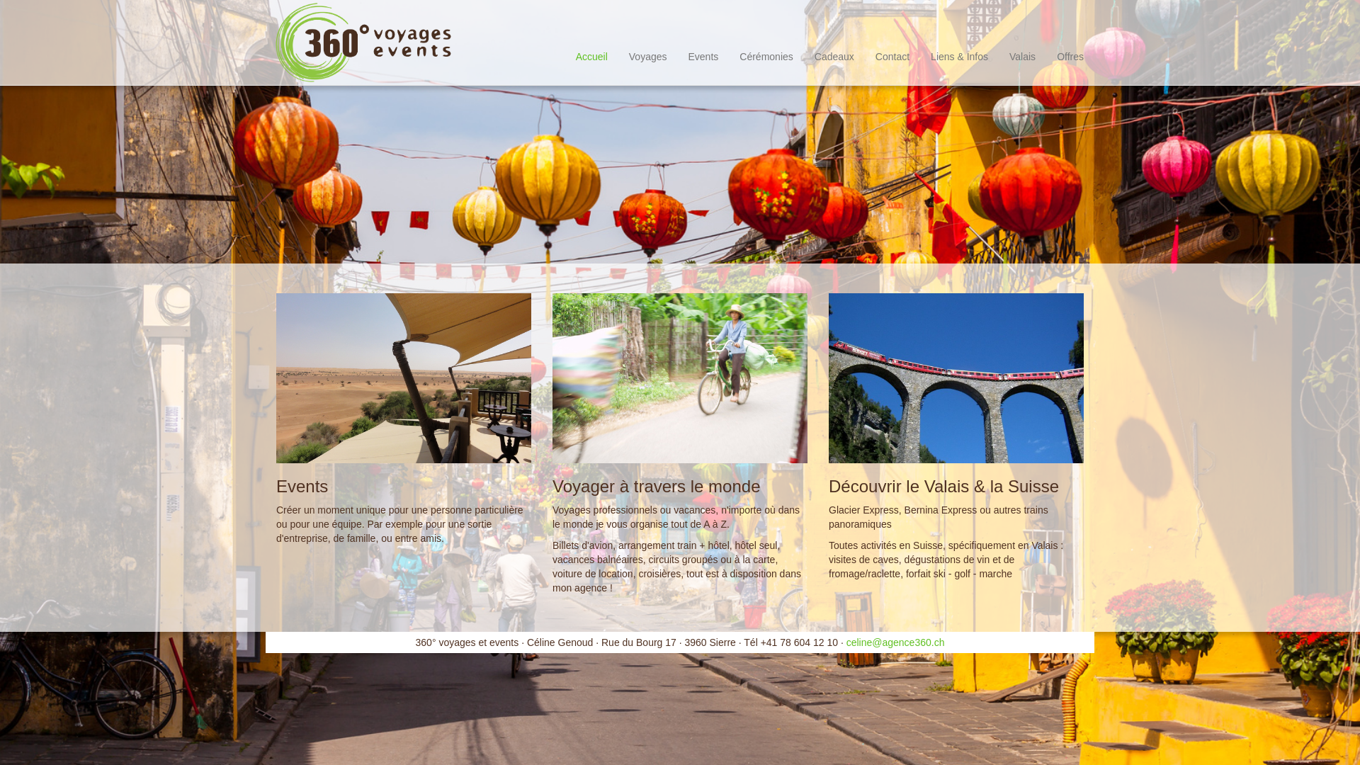 This screenshot has height=765, width=1360. Describe the element at coordinates (703, 39) in the screenshot. I see `Events` at that location.